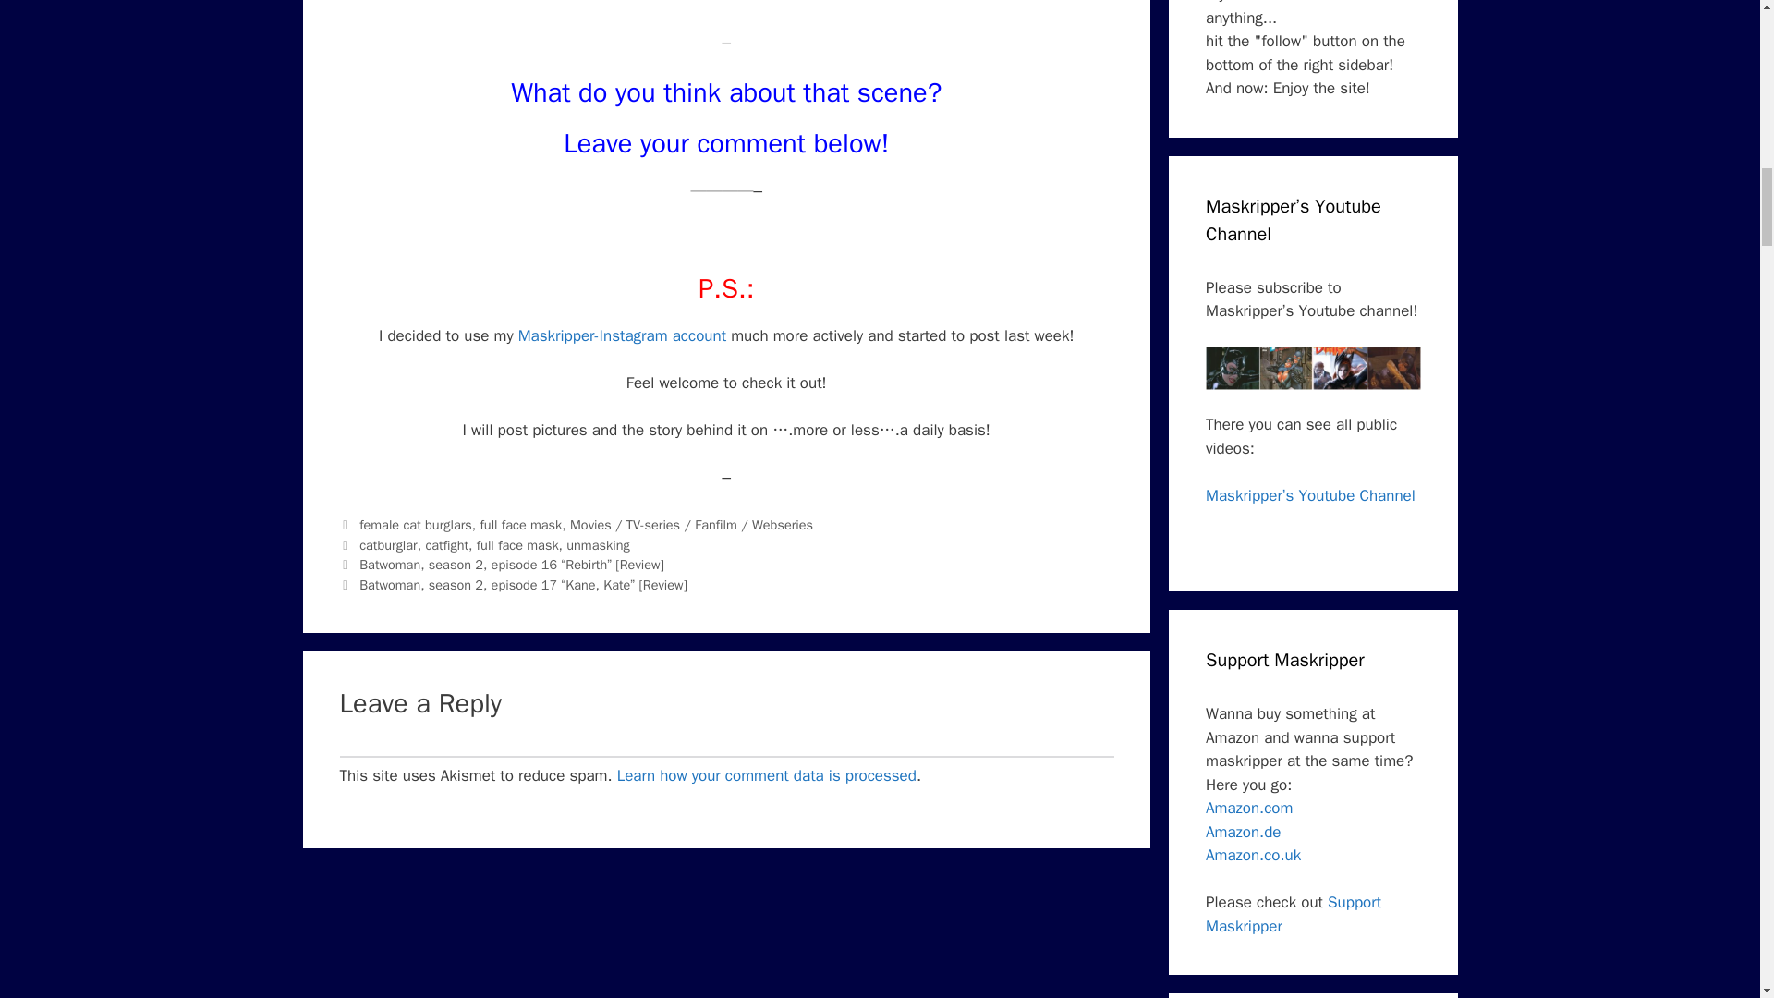 The image size is (1774, 998). What do you see at coordinates (597, 545) in the screenshot?
I see `unmasking` at bounding box center [597, 545].